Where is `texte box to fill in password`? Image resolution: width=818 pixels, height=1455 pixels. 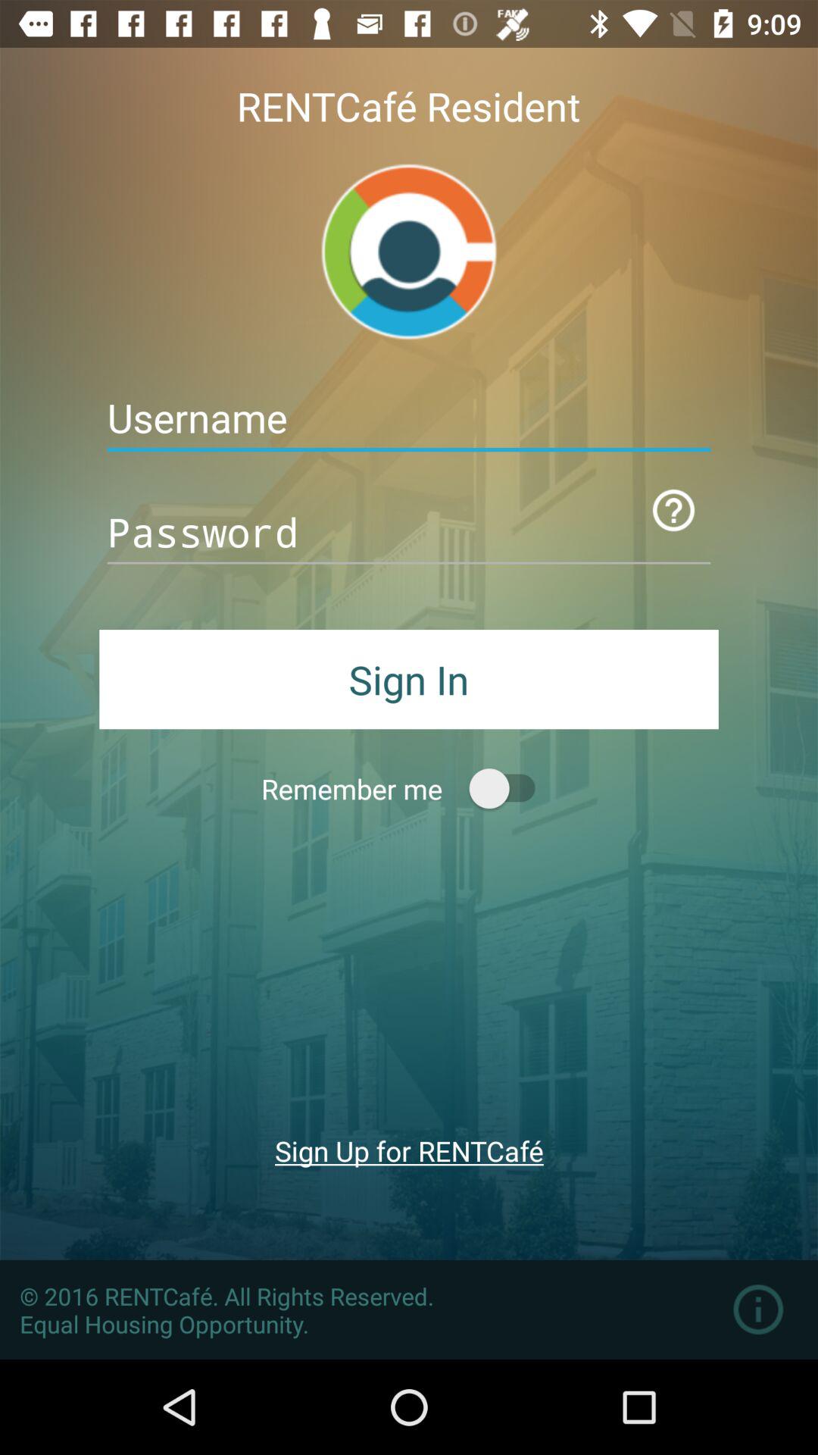 texte box to fill in password is located at coordinates (409, 532).